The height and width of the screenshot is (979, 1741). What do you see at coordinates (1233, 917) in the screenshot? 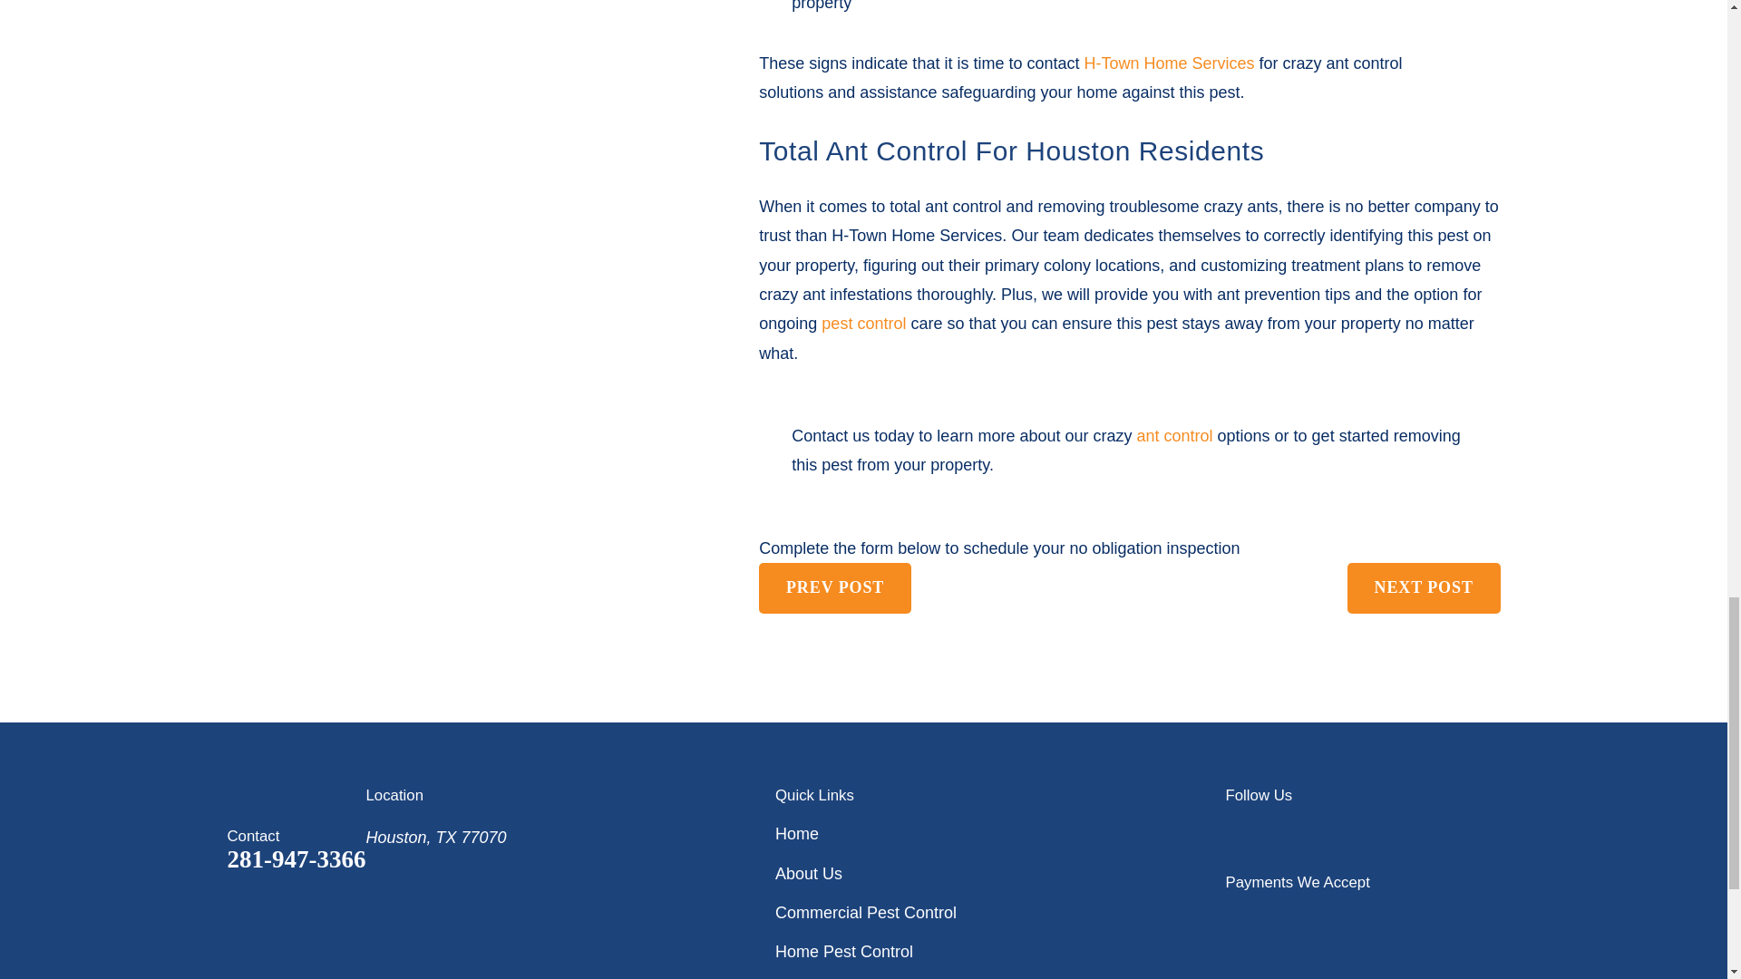
I see `Visa` at bounding box center [1233, 917].